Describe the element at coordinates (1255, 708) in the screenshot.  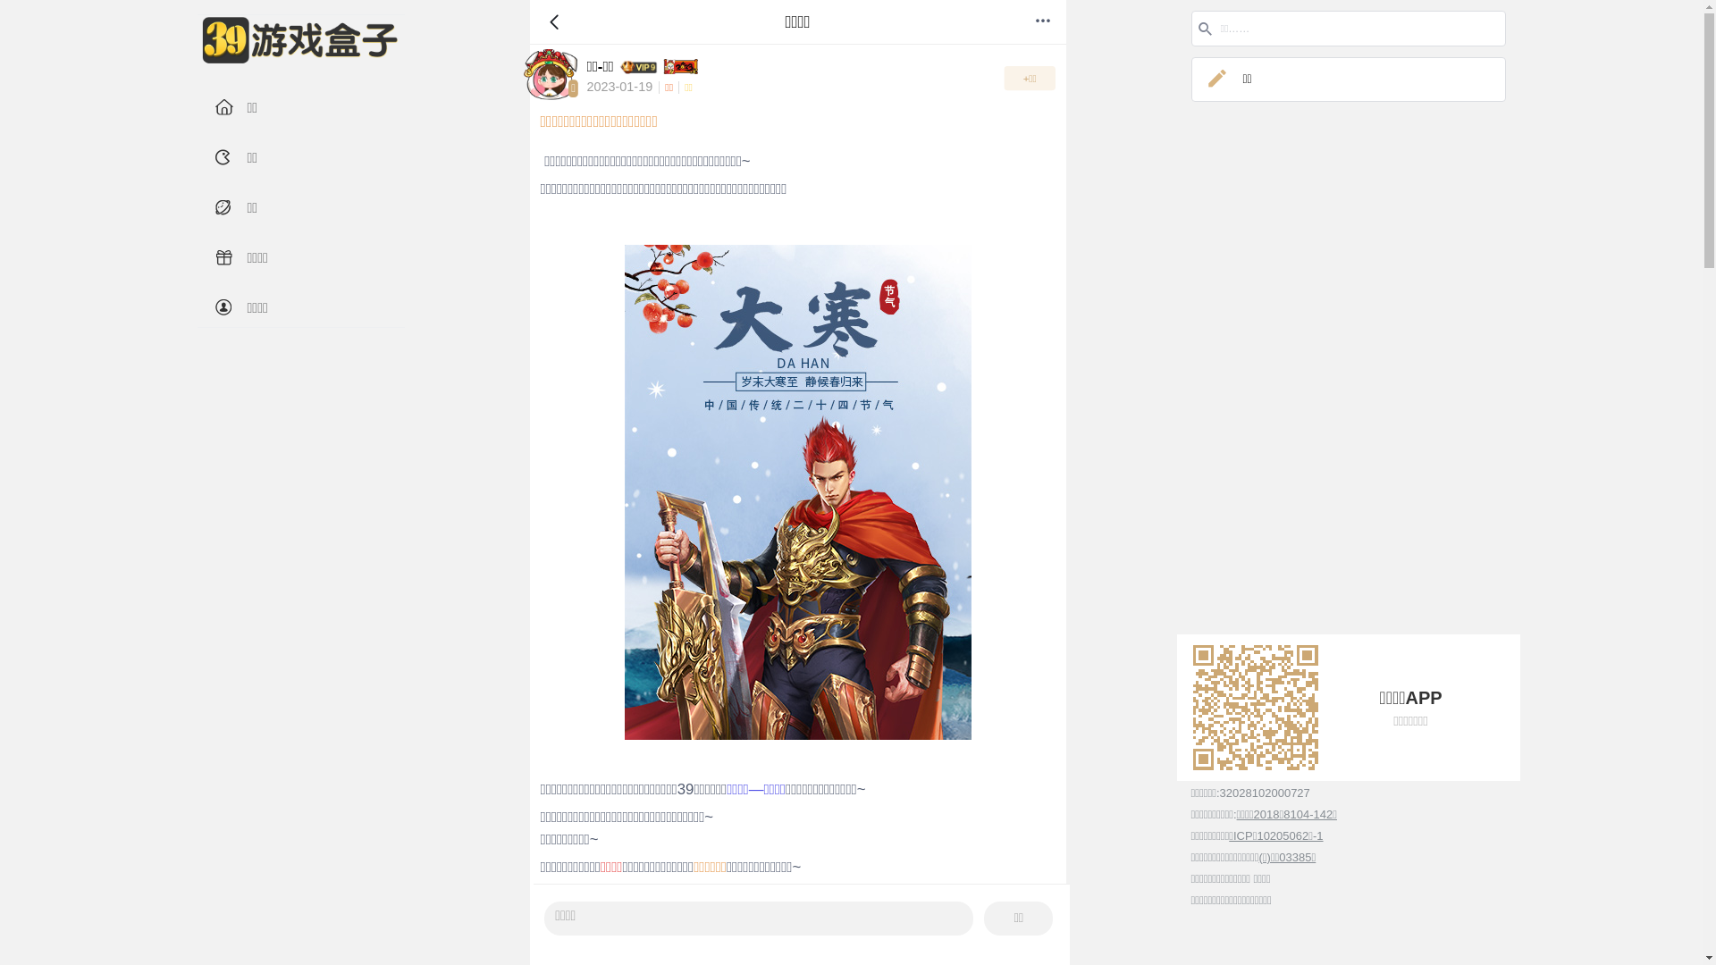
I see `https://bbs.3975.com/interface/package-app-link` at that location.